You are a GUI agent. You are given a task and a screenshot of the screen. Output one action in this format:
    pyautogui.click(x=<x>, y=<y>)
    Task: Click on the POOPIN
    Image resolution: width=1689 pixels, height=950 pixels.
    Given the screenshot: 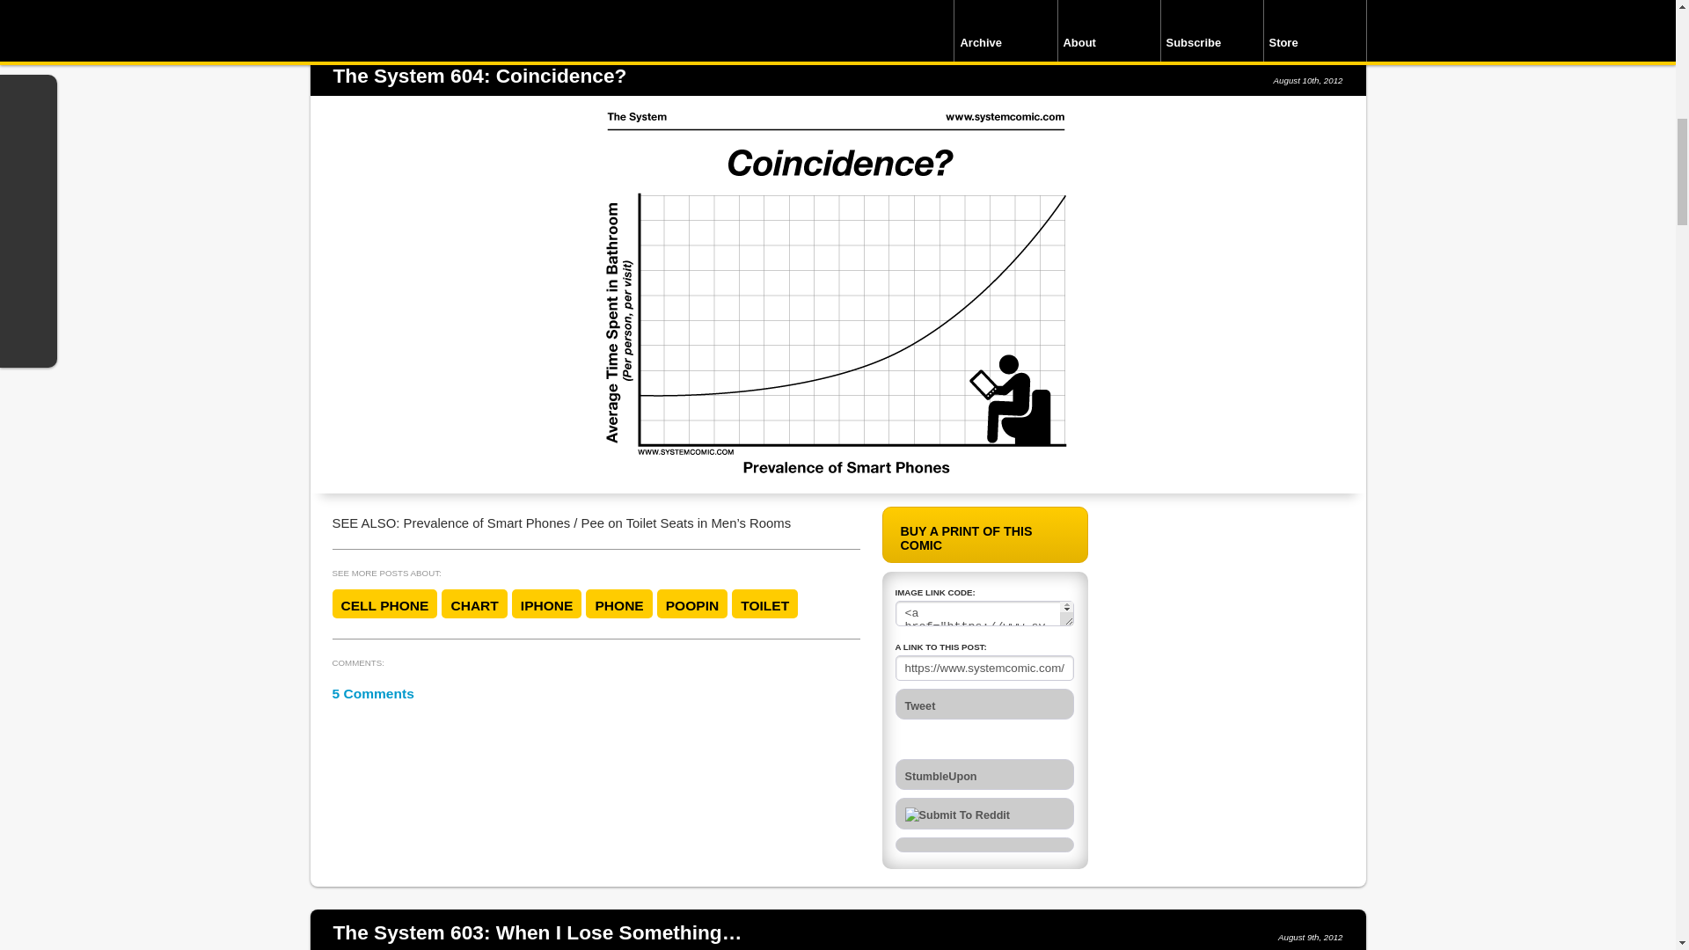 What is the action you would take?
    pyautogui.click(x=691, y=603)
    